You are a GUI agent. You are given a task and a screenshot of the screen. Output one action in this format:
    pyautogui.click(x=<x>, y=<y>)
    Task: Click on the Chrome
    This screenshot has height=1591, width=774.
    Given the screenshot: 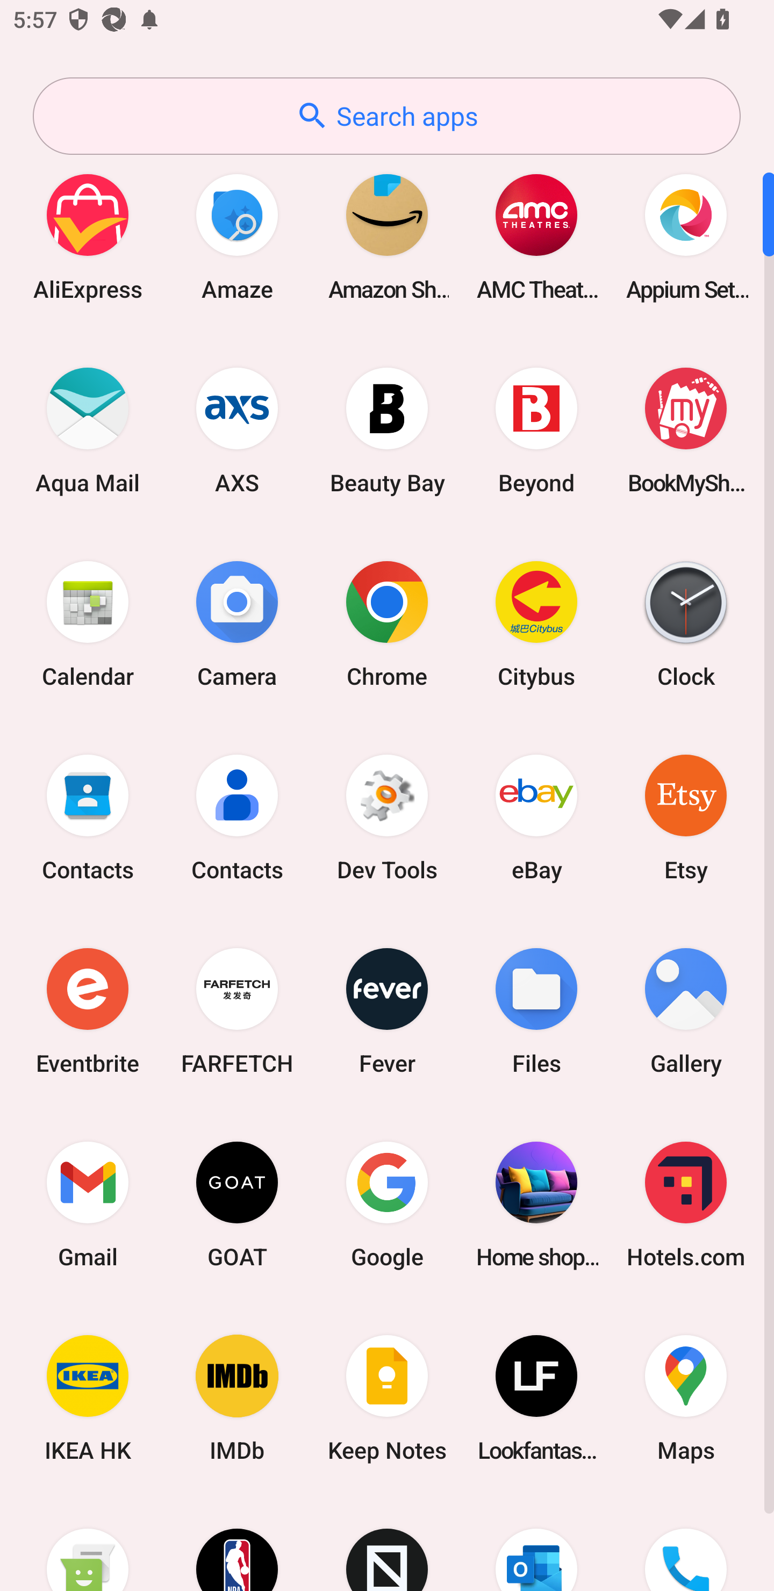 What is the action you would take?
    pyautogui.click(x=387, y=623)
    